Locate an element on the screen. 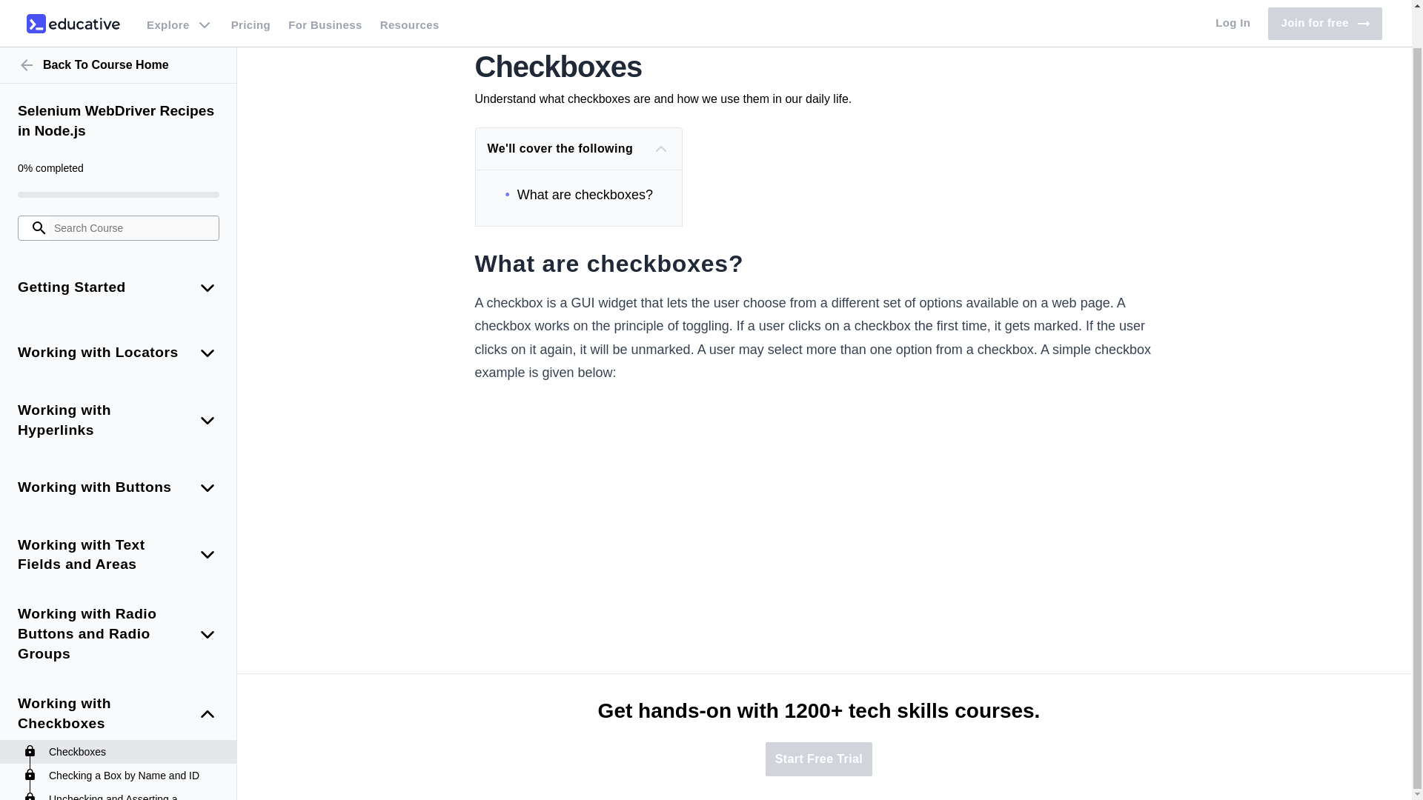  Explore is located at coordinates (179, 3).